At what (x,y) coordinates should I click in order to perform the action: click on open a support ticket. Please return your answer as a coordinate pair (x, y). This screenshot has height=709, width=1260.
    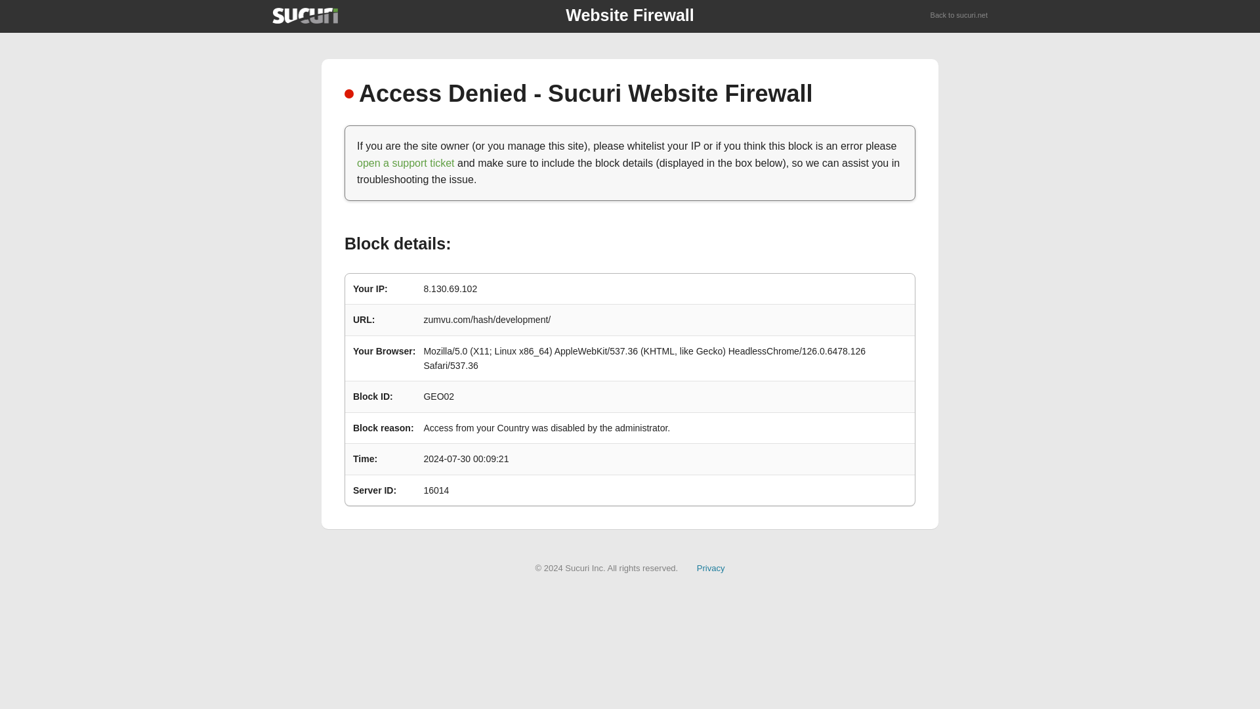
    Looking at the image, I should click on (406, 163).